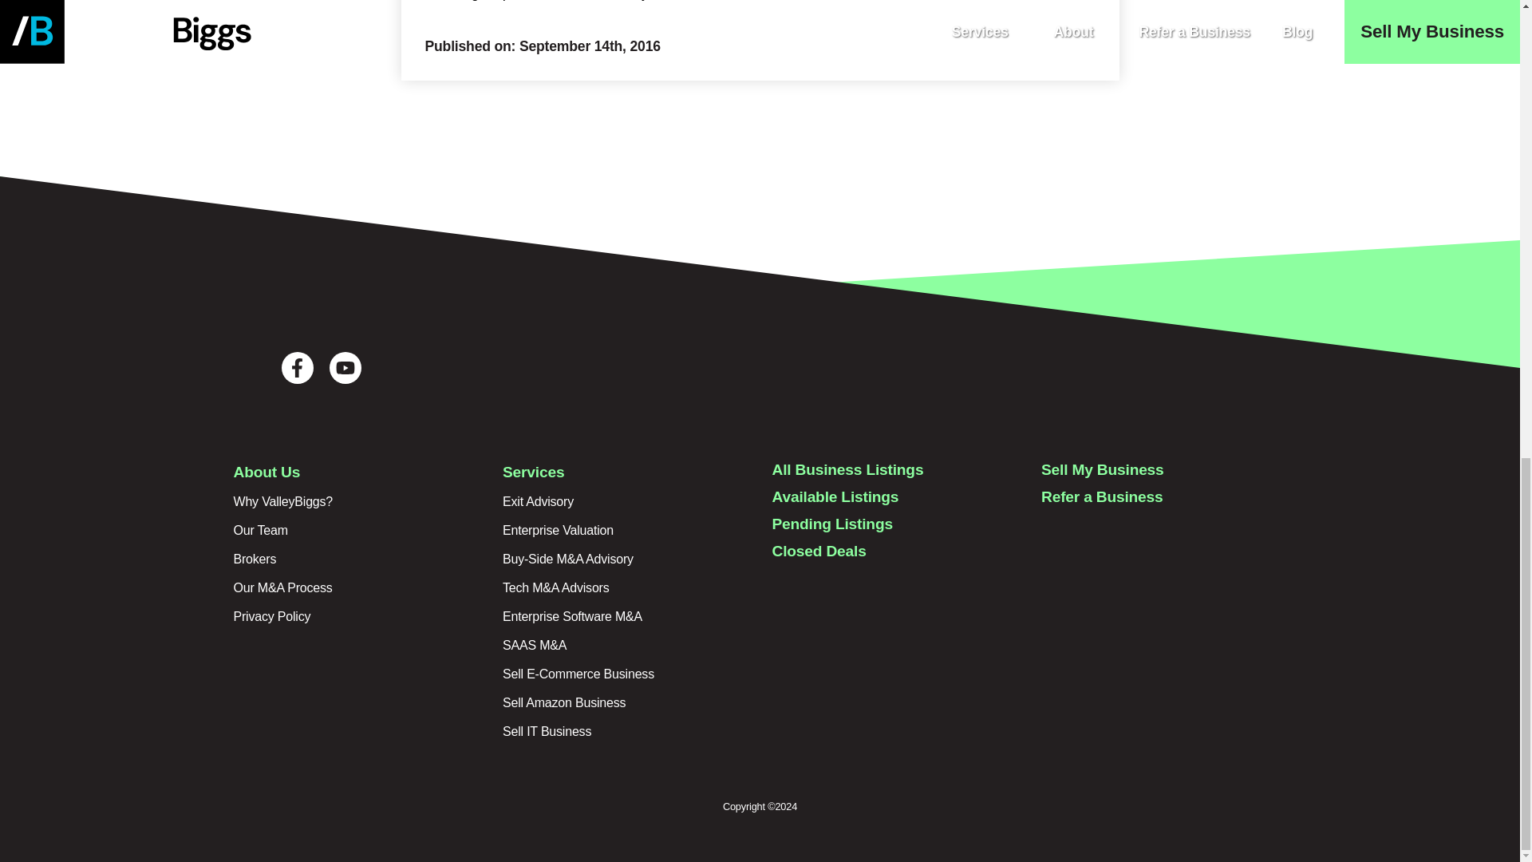 This screenshot has height=862, width=1532. Describe the element at coordinates (847, 469) in the screenshot. I see `All Business Listings` at that location.